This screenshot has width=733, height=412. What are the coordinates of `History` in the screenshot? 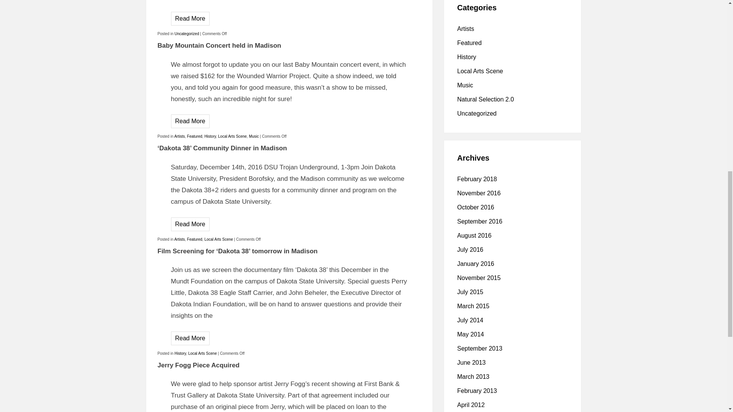 It's located at (210, 136).